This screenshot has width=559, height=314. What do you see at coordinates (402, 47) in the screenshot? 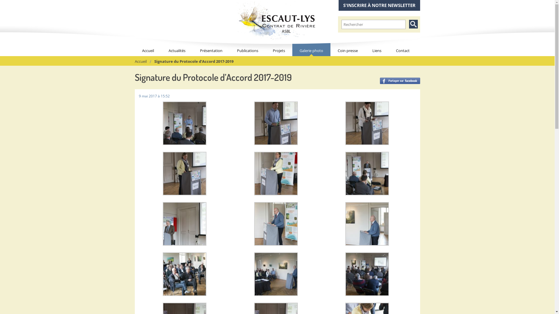
I see `Contact` at bounding box center [402, 47].